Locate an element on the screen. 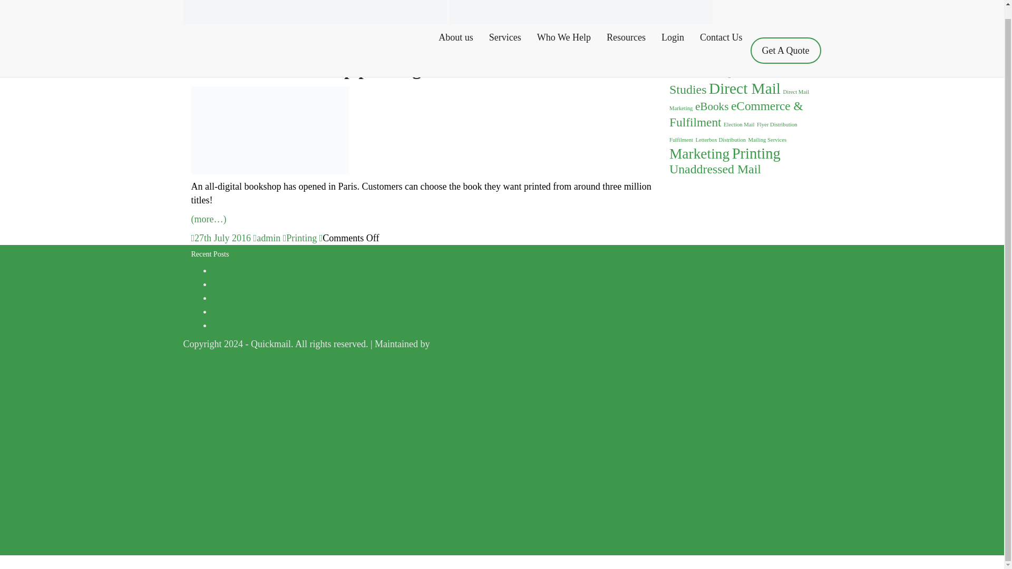  27th July 2016 is located at coordinates (222, 238).